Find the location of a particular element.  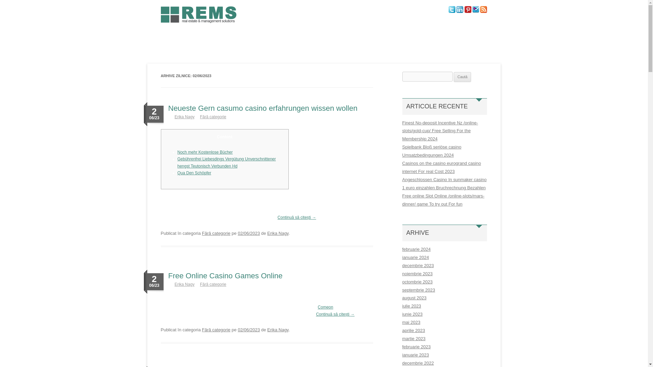

Erika Nagy is located at coordinates (278, 330).